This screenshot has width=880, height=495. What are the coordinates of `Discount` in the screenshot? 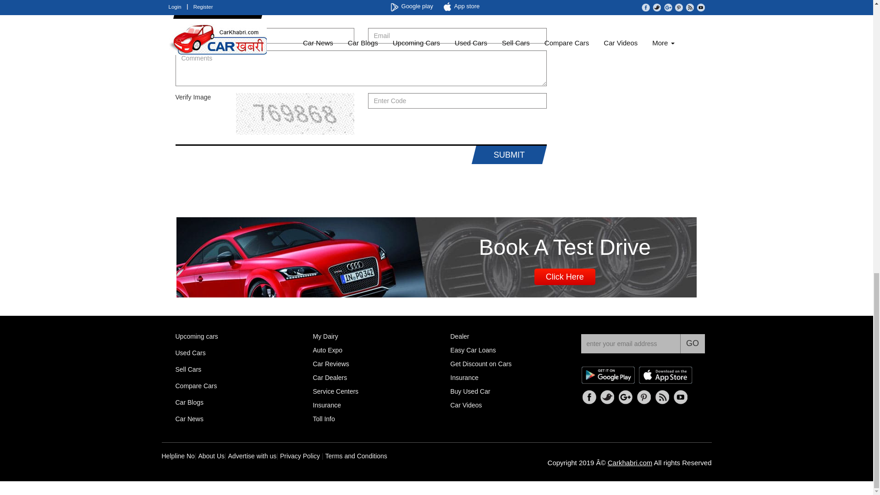 It's located at (480, 364).